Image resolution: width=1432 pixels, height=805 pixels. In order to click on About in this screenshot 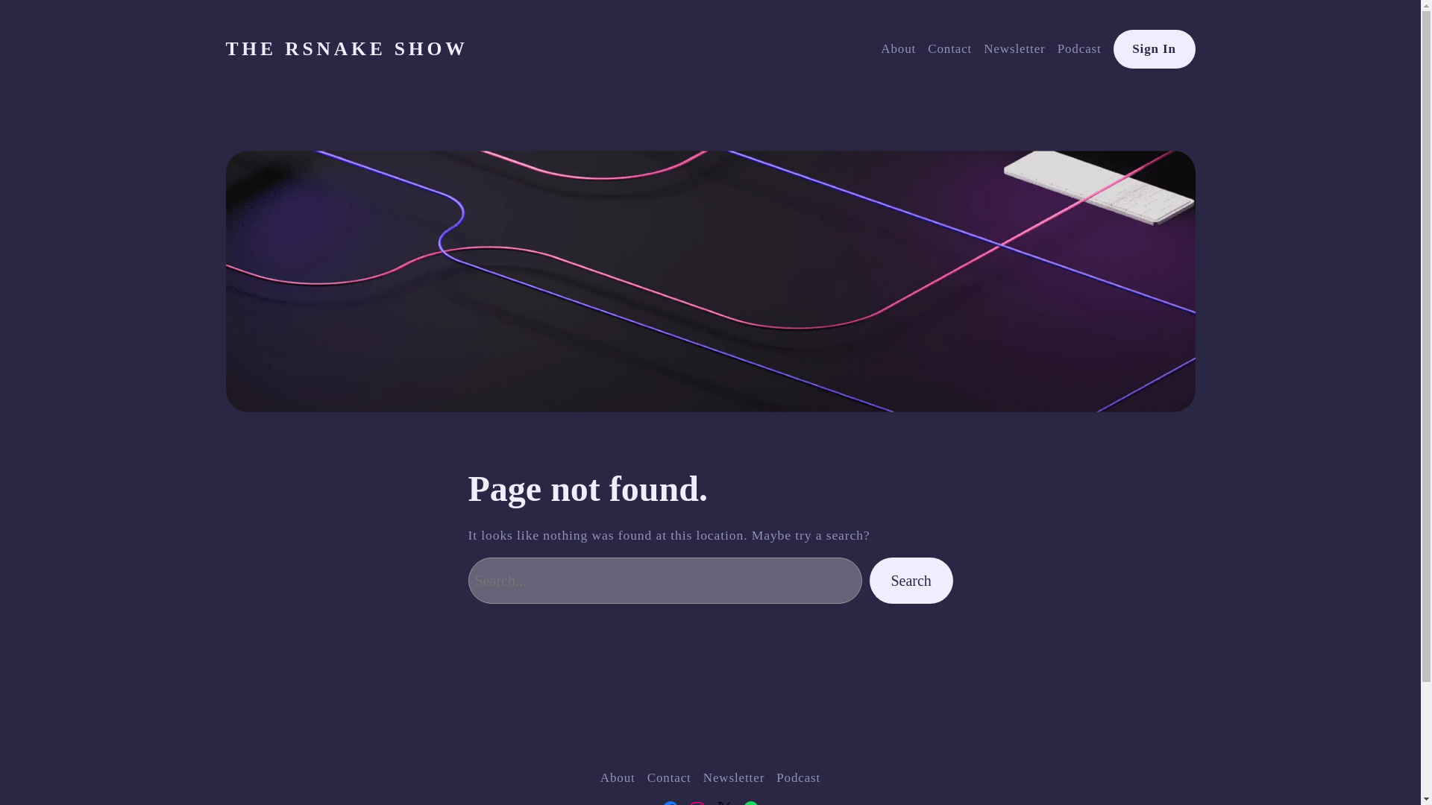, I will do `click(898, 48)`.